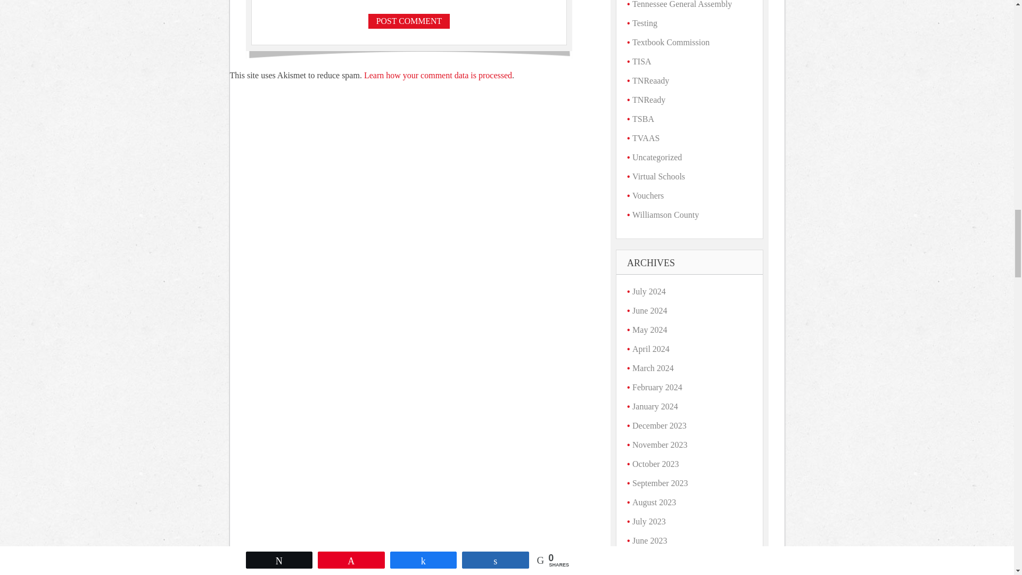 The image size is (1022, 575). What do you see at coordinates (409, 21) in the screenshot?
I see `Post Comment` at bounding box center [409, 21].